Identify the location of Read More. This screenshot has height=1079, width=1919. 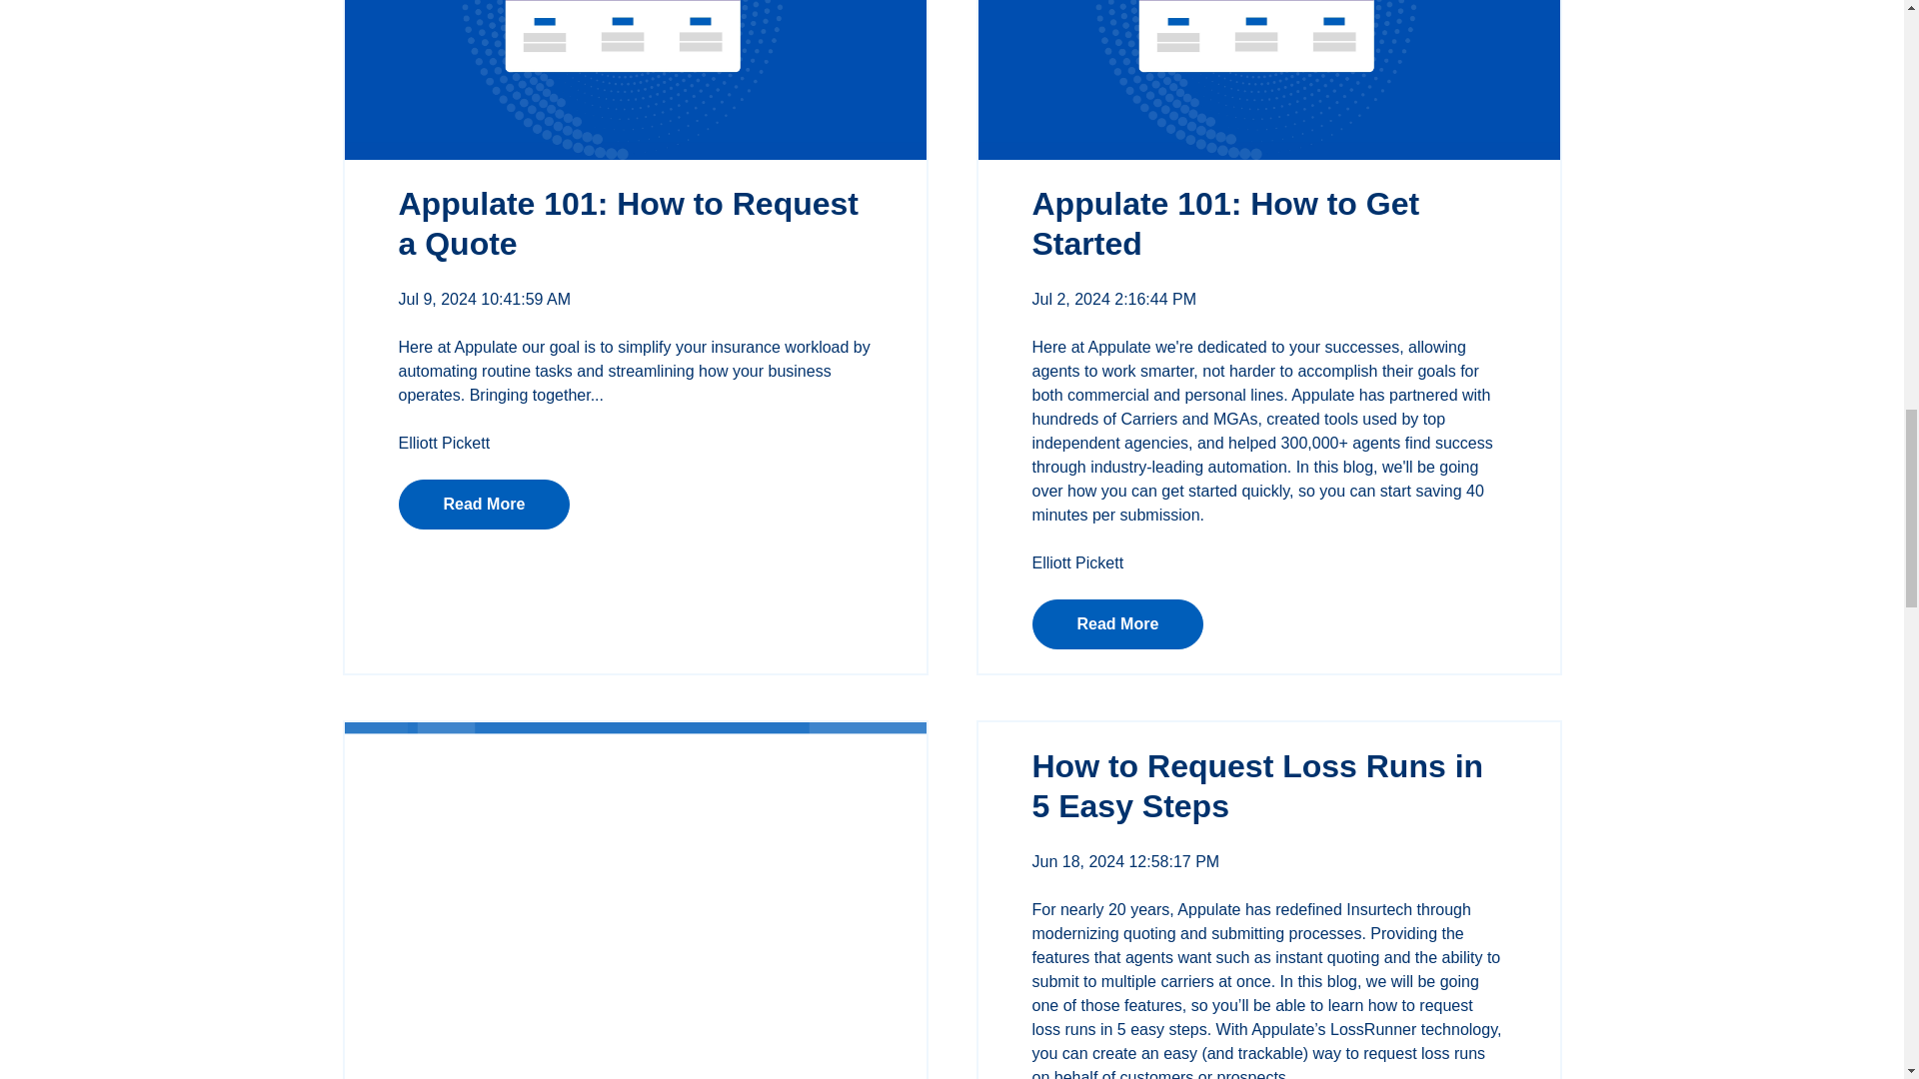
(484, 504).